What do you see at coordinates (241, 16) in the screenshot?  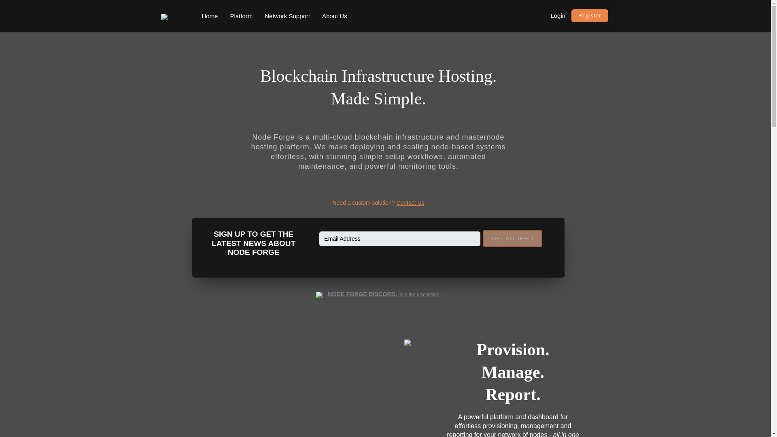 I see `Platform` at bounding box center [241, 16].